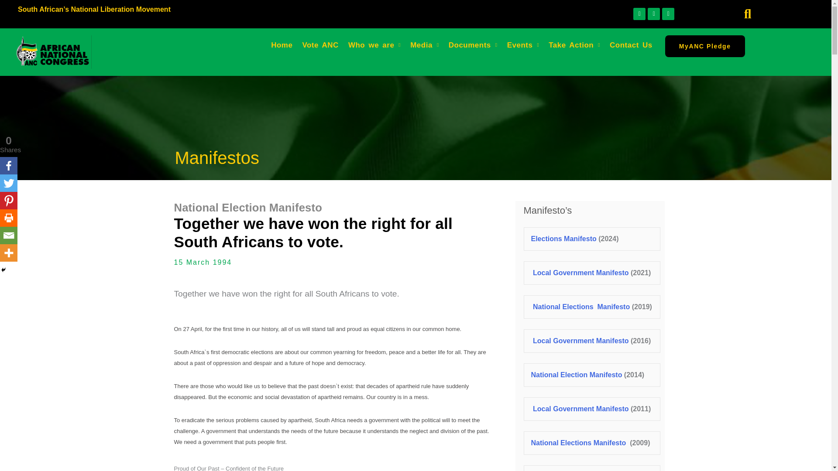 The height and width of the screenshot is (471, 838). Describe the element at coordinates (9, 235) in the screenshot. I see `Email` at that location.